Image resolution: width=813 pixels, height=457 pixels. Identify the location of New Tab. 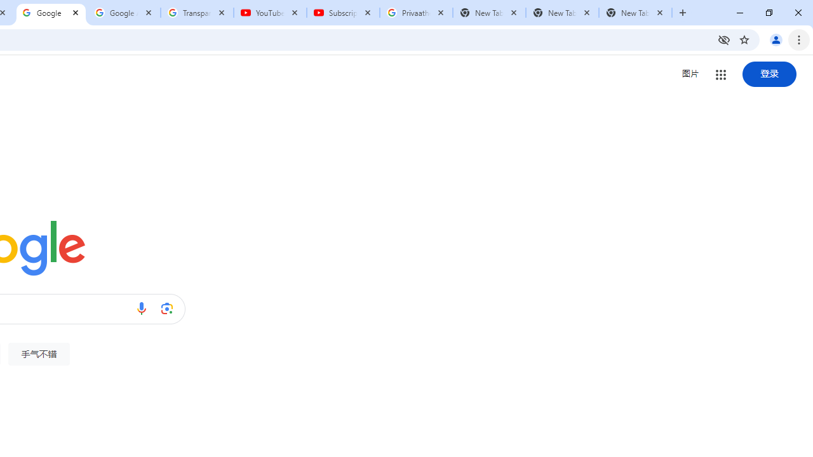
(635, 13).